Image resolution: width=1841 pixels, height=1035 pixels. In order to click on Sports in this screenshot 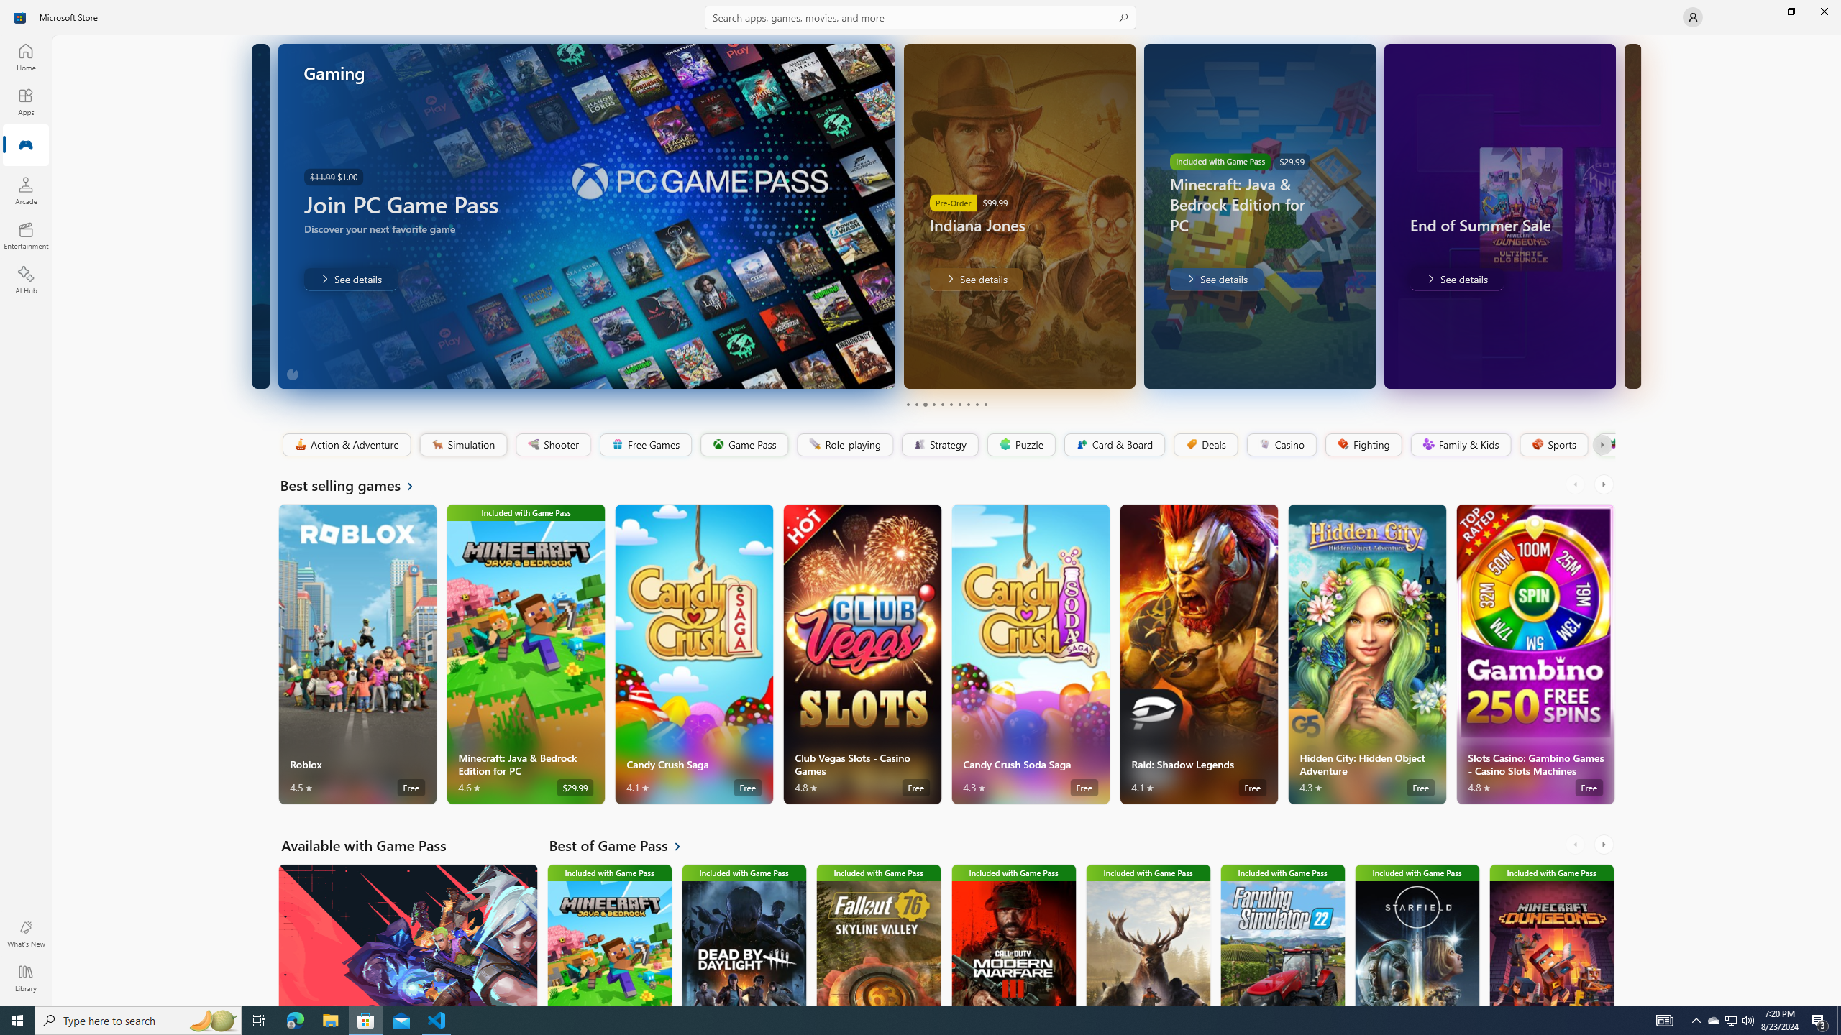, I will do `click(1553, 445)`.